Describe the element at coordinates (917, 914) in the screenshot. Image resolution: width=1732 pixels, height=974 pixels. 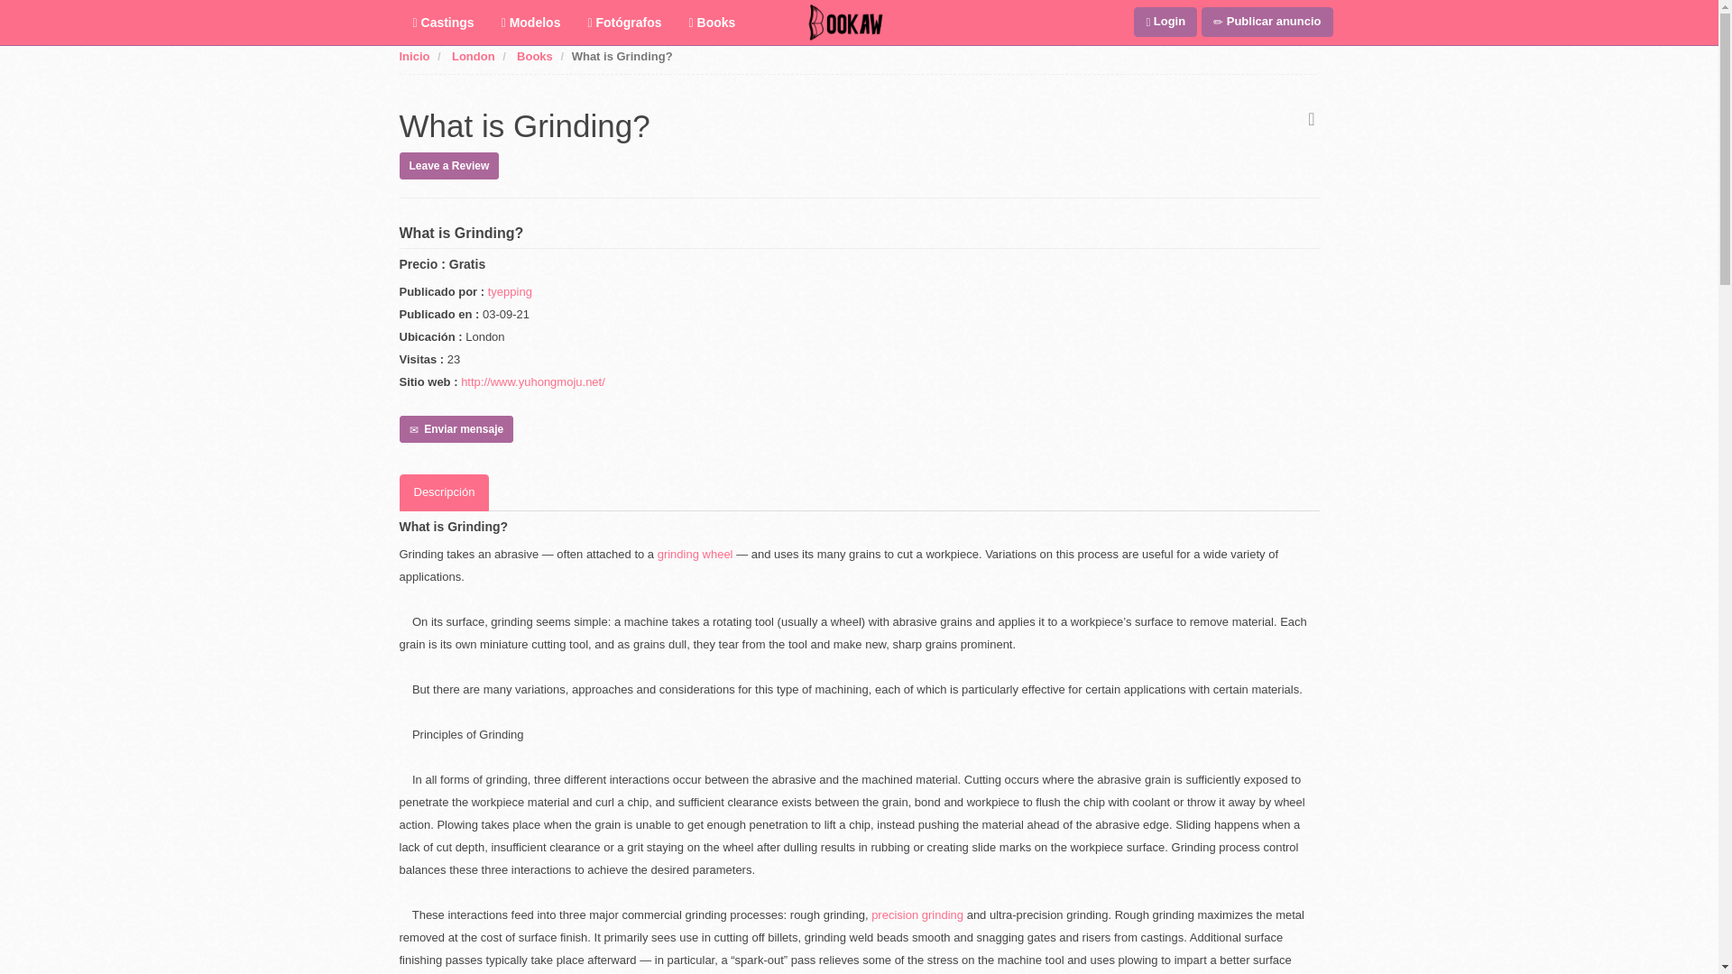
I see `precision grinding` at that location.